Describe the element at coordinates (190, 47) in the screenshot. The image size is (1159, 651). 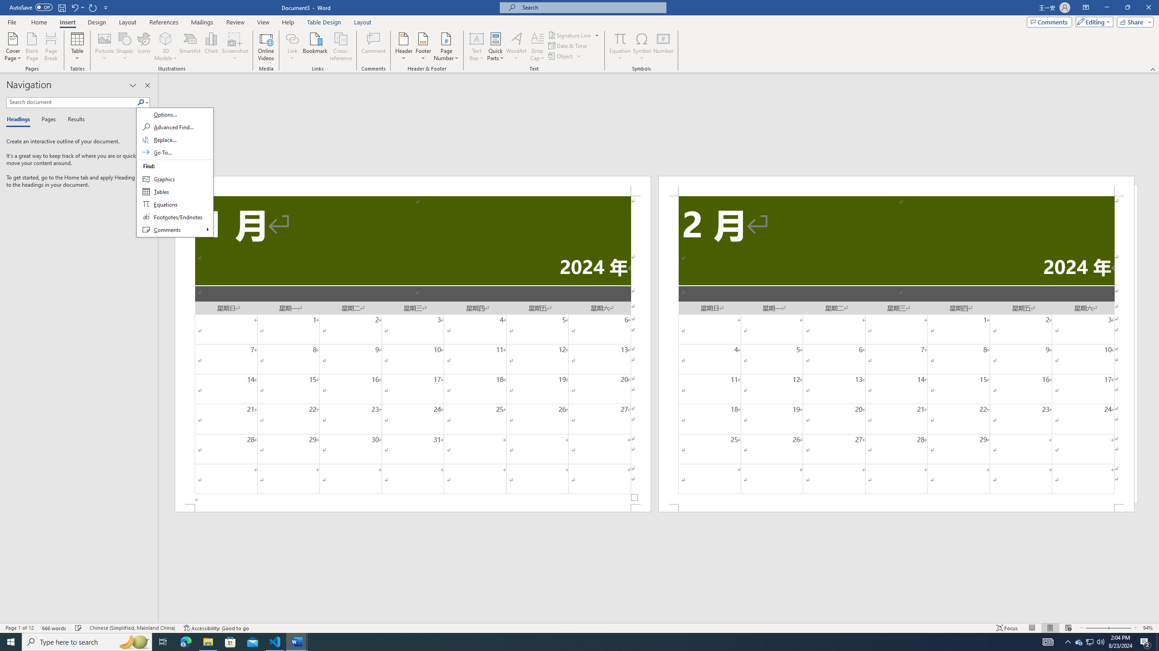
I see `SmartArt...` at that location.